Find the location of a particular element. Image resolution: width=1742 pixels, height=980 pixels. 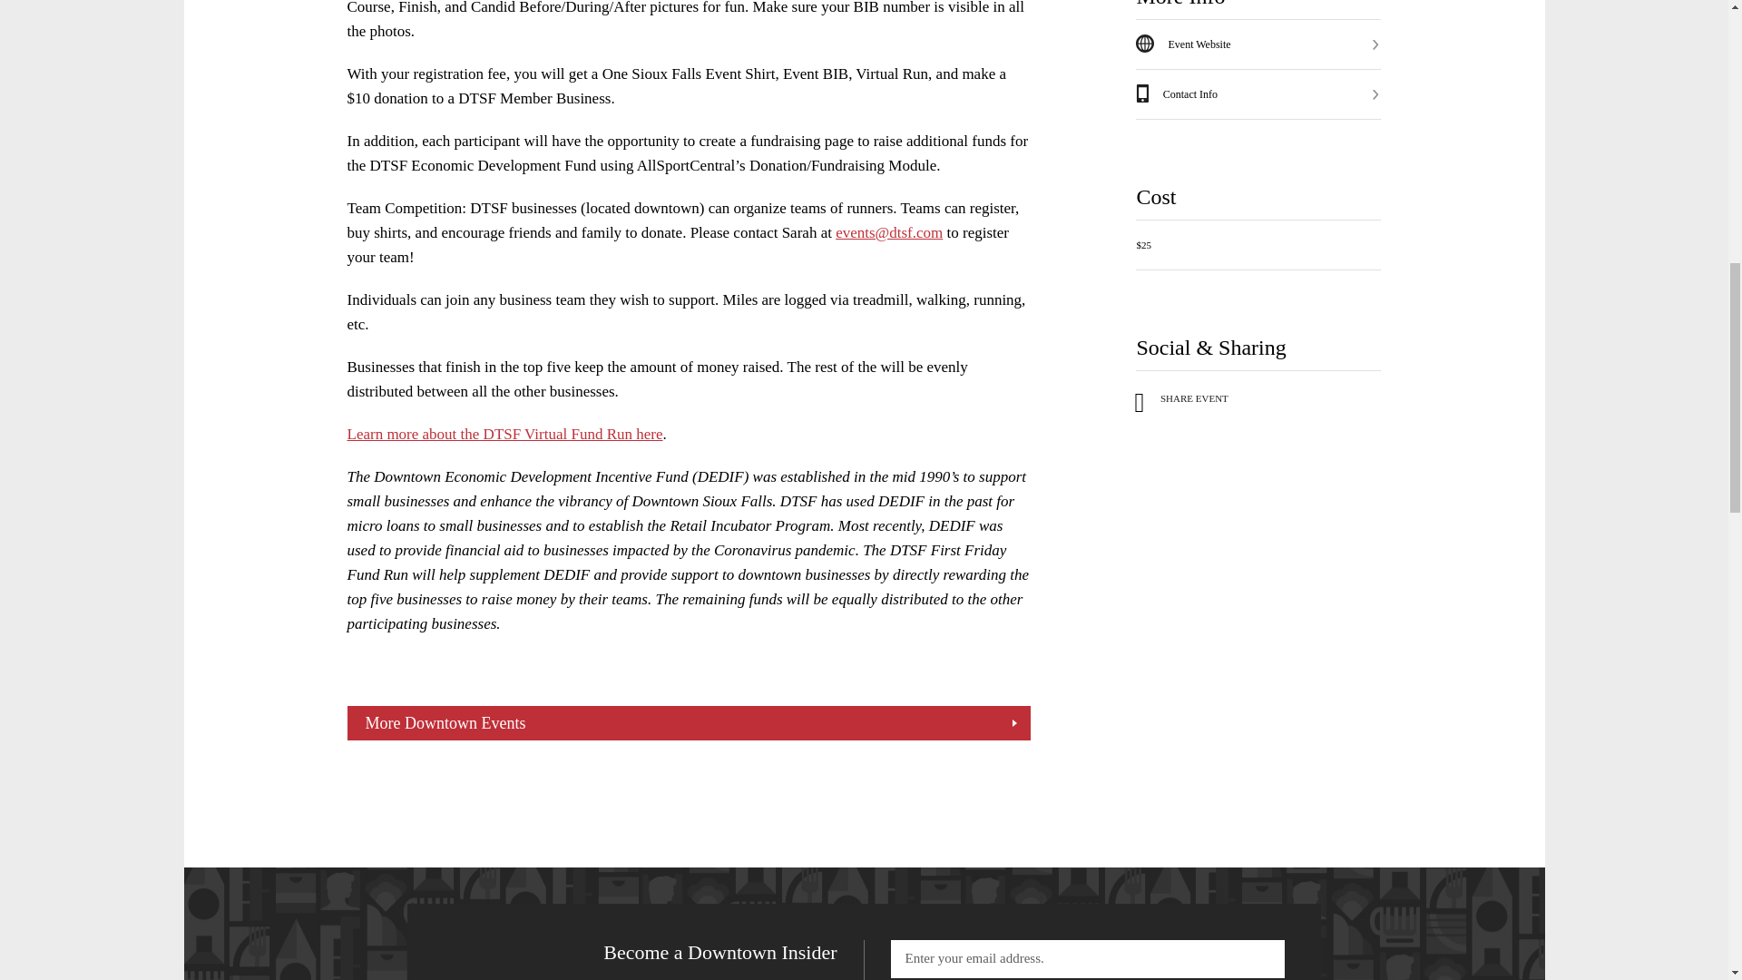

Share Event is located at coordinates (1180, 399).